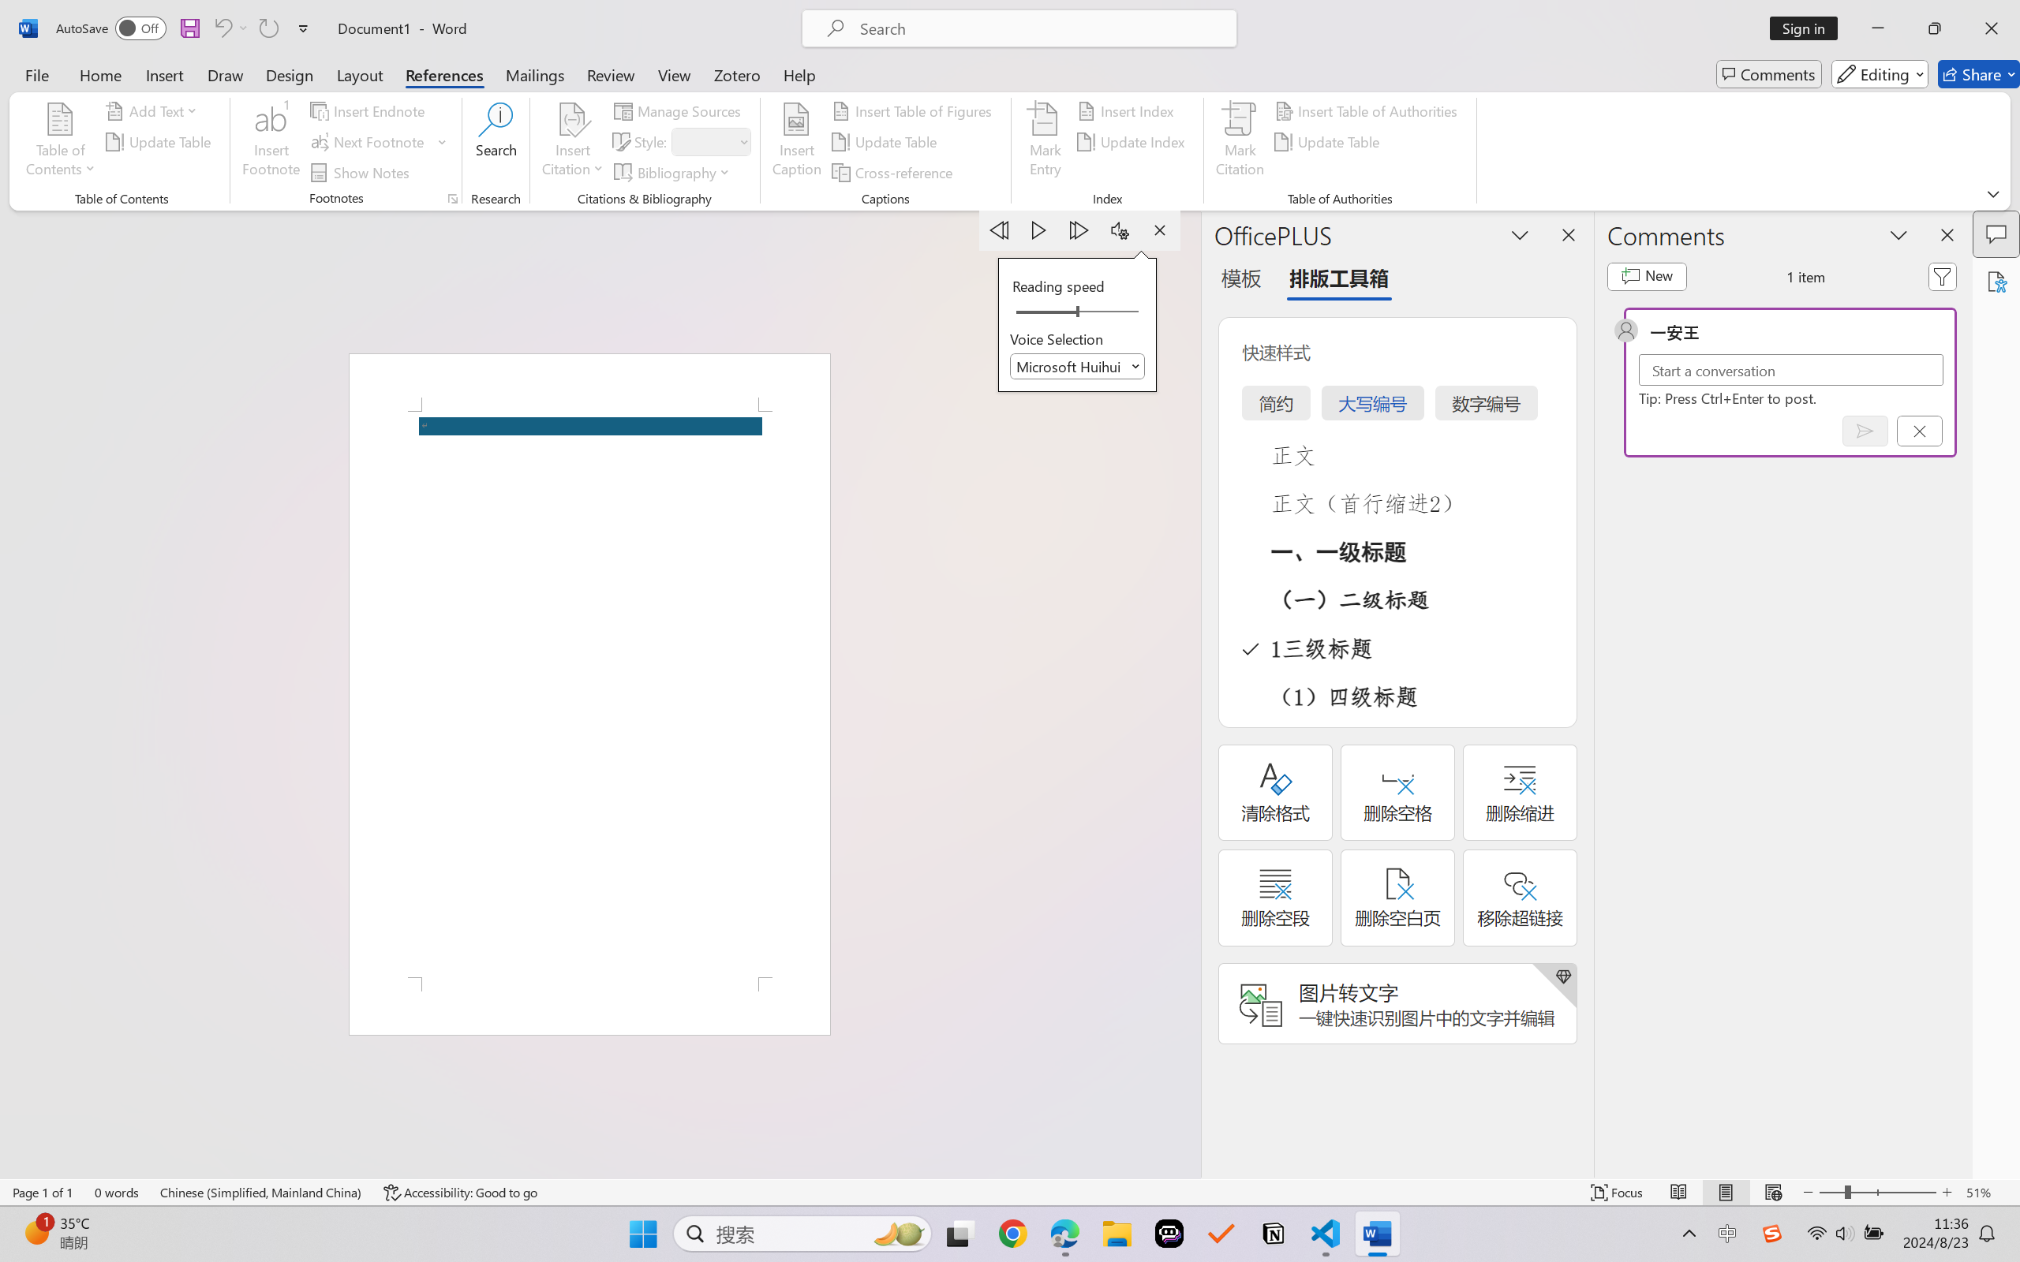 This screenshot has width=2020, height=1262. What do you see at coordinates (362, 172) in the screenshot?
I see `Show Notes` at bounding box center [362, 172].